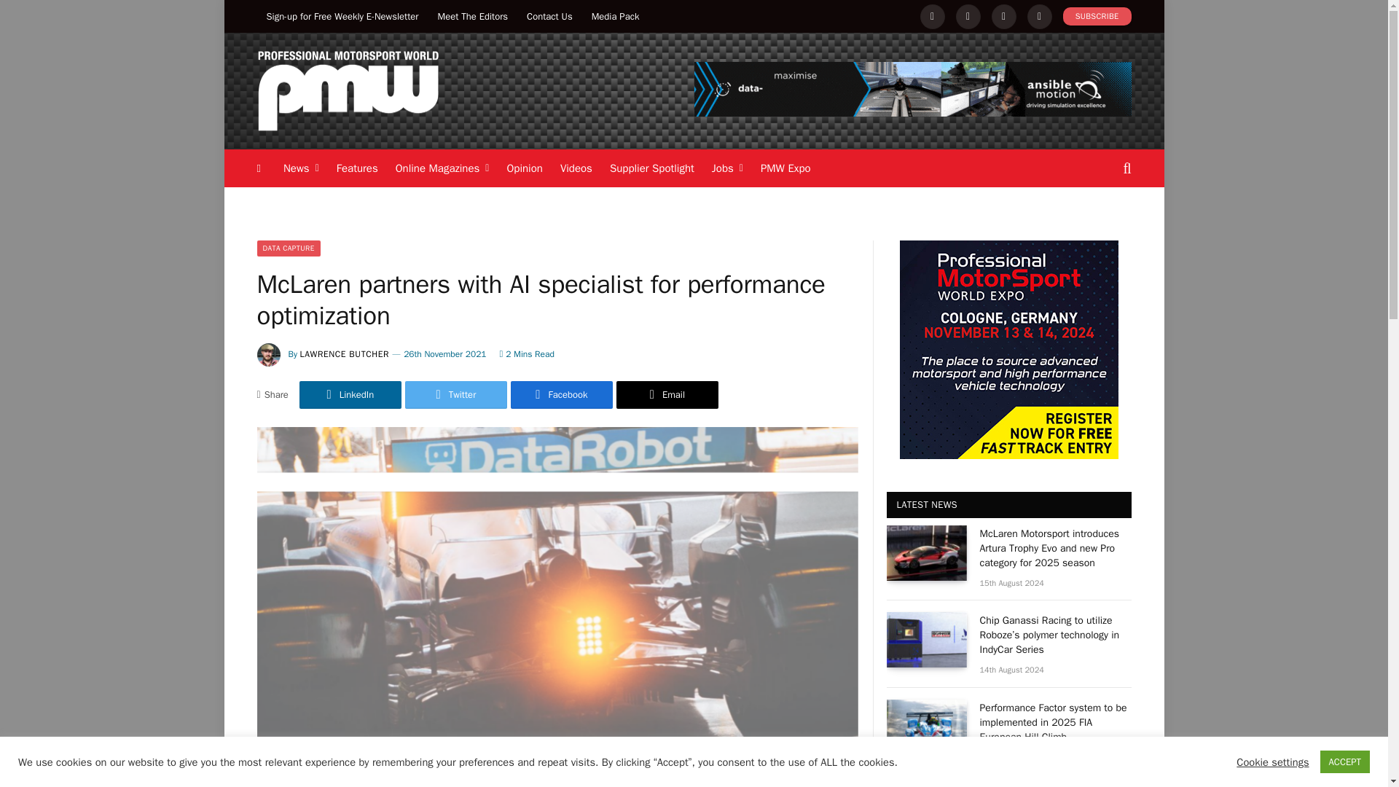 The height and width of the screenshot is (787, 1399). Describe the element at coordinates (561, 394) in the screenshot. I see `Share on Facebook` at that location.